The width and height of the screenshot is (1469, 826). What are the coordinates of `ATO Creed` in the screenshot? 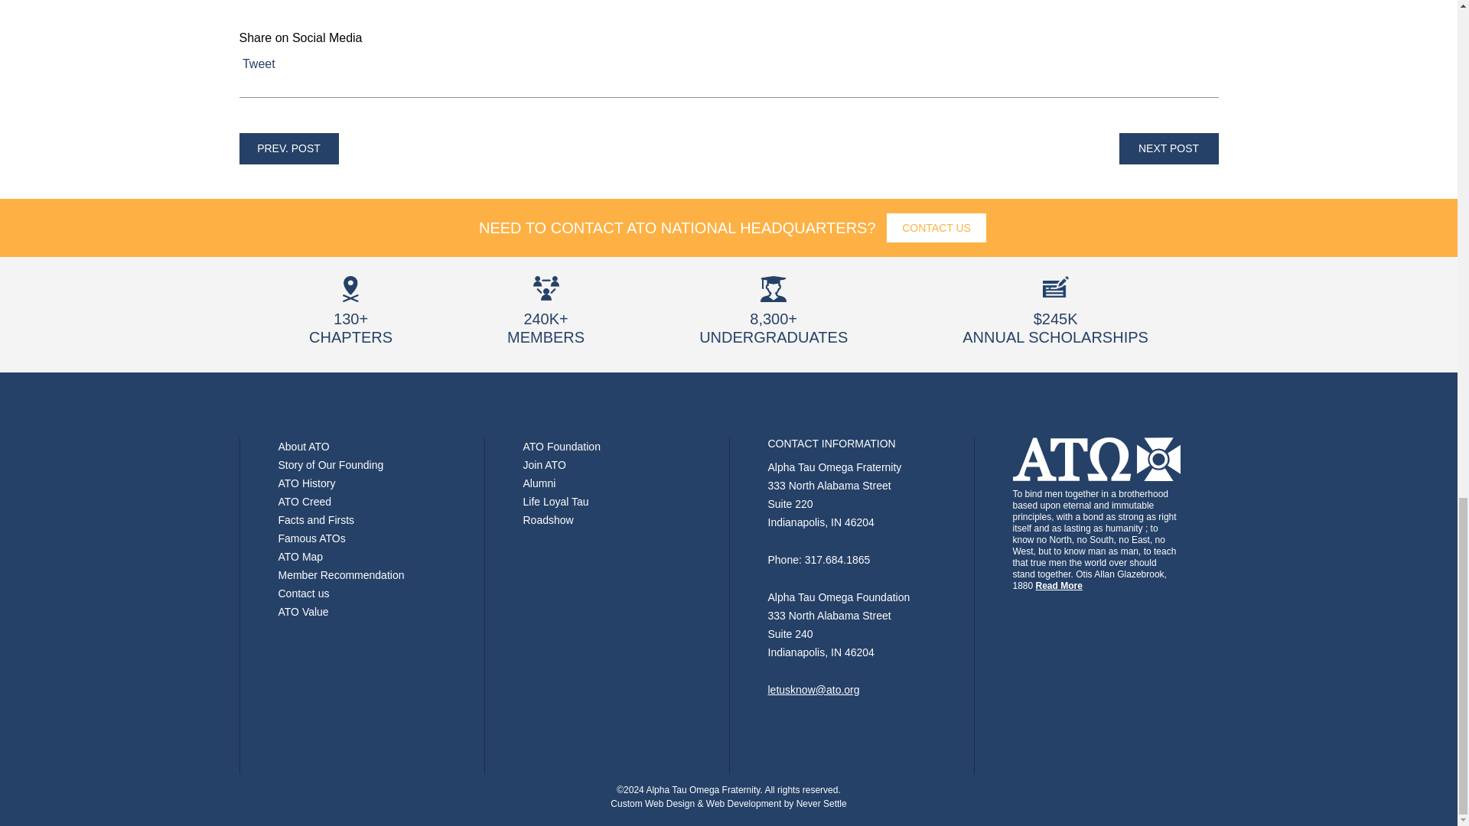 It's located at (305, 502).